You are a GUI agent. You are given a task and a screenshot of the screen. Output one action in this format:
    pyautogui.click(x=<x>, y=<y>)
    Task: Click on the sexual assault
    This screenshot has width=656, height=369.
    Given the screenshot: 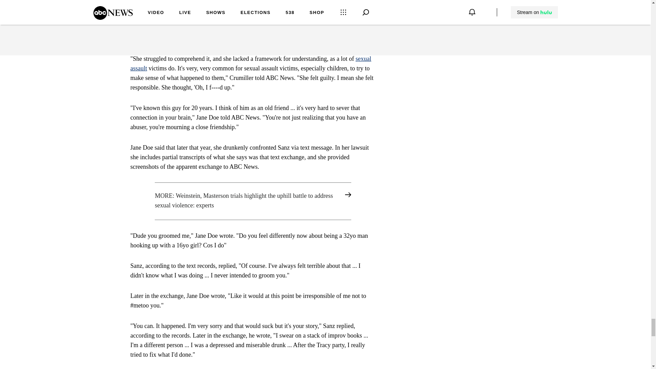 What is the action you would take?
    pyautogui.click(x=251, y=64)
    